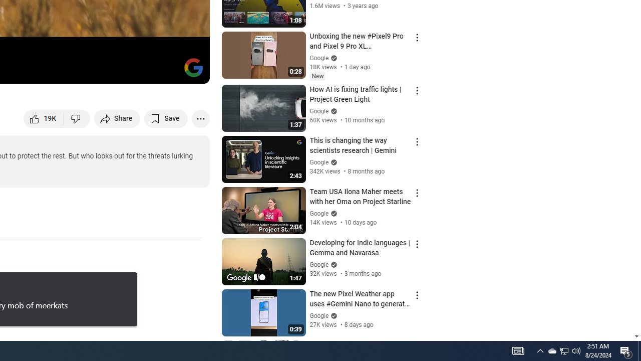 The height and width of the screenshot is (361, 641). What do you see at coordinates (95, 71) in the screenshot?
I see `Subtitles/closed captions unavailable` at bounding box center [95, 71].